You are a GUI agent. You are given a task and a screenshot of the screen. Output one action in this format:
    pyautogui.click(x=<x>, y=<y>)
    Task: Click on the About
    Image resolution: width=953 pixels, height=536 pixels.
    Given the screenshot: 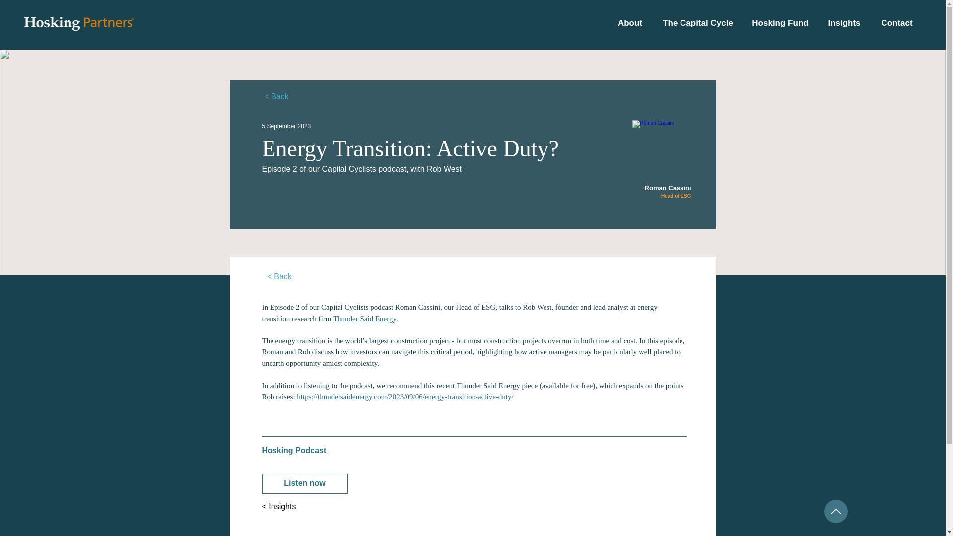 What is the action you would take?
    pyautogui.click(x=630, y=23)
    